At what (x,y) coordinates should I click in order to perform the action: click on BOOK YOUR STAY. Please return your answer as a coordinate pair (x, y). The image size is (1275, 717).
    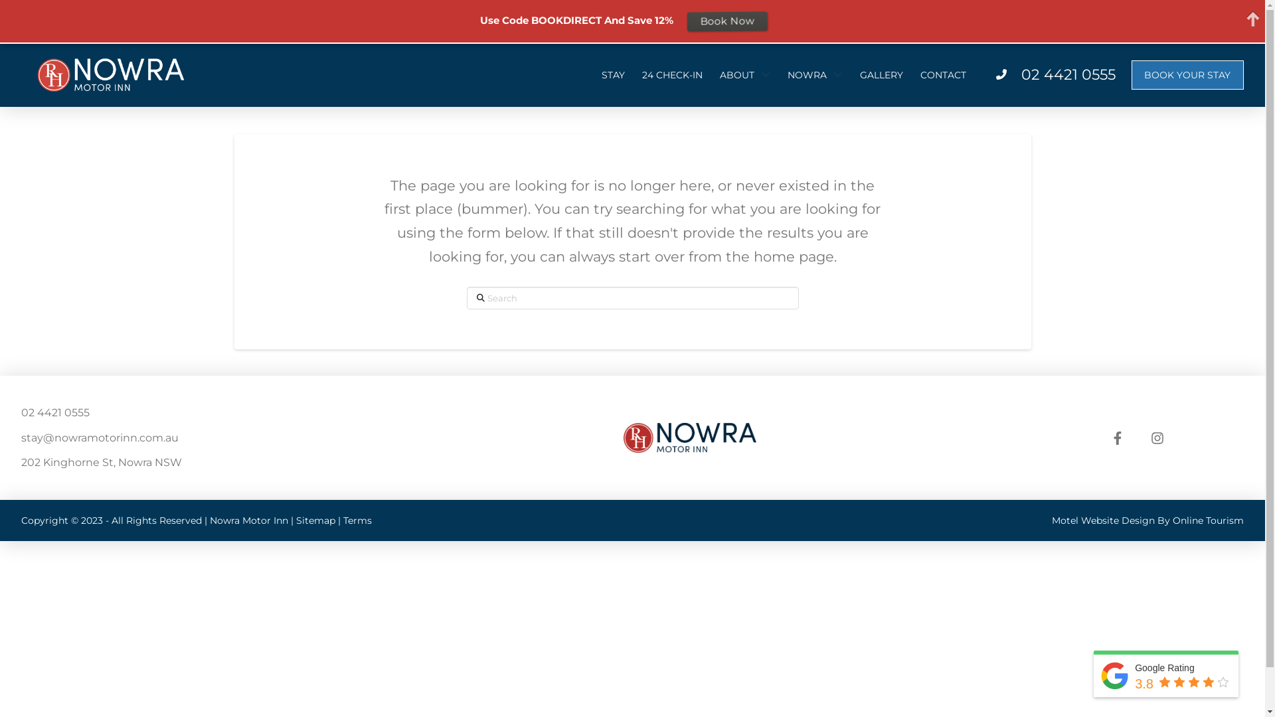
    Looking at the image, I should click on (1187, 75).